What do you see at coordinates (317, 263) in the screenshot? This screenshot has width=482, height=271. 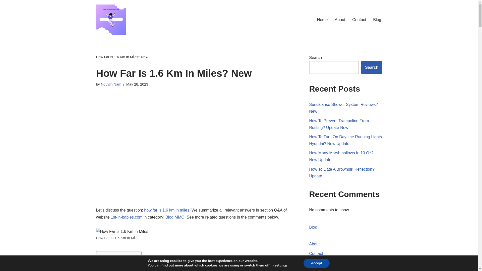 I see `Accept` at bounding box center [317, 263].